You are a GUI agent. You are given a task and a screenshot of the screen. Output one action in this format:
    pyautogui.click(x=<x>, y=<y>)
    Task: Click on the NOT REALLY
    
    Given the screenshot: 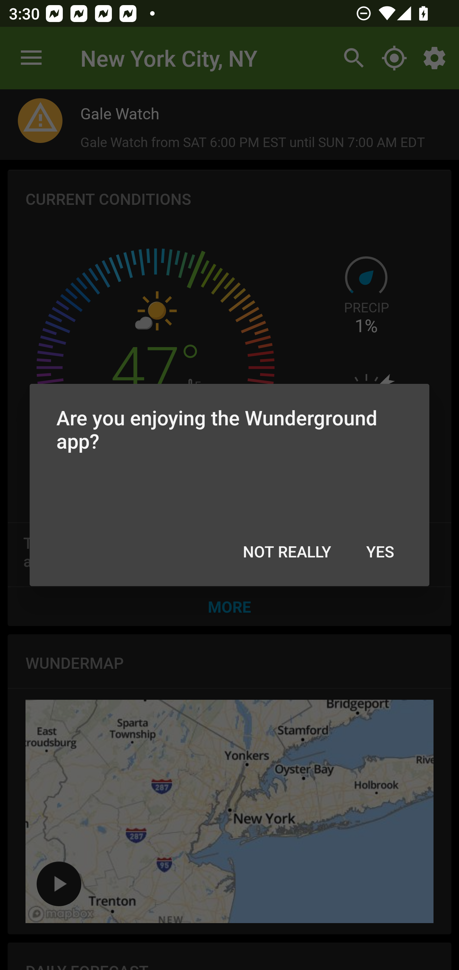 What is the action you would take?
    pyautogui.click(x=287, y=552)
    